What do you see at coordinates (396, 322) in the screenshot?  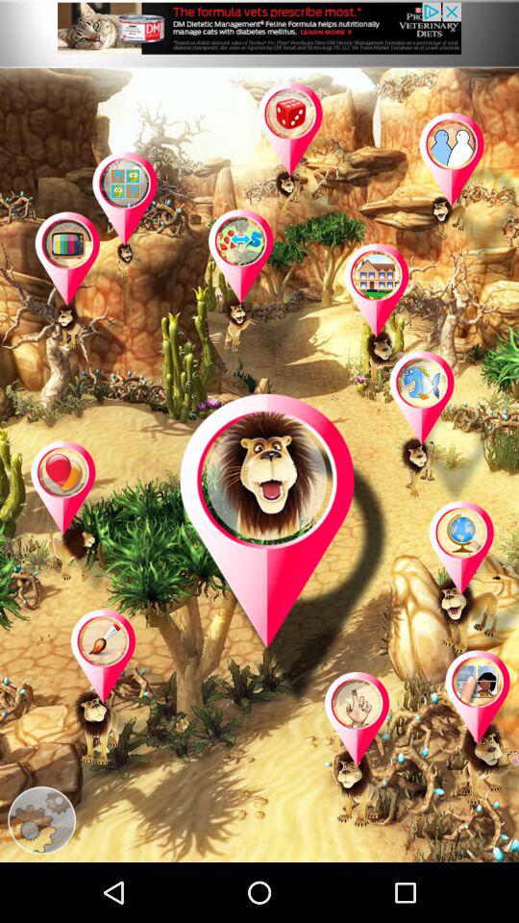 I see `home` at bounding box center [396, 322].